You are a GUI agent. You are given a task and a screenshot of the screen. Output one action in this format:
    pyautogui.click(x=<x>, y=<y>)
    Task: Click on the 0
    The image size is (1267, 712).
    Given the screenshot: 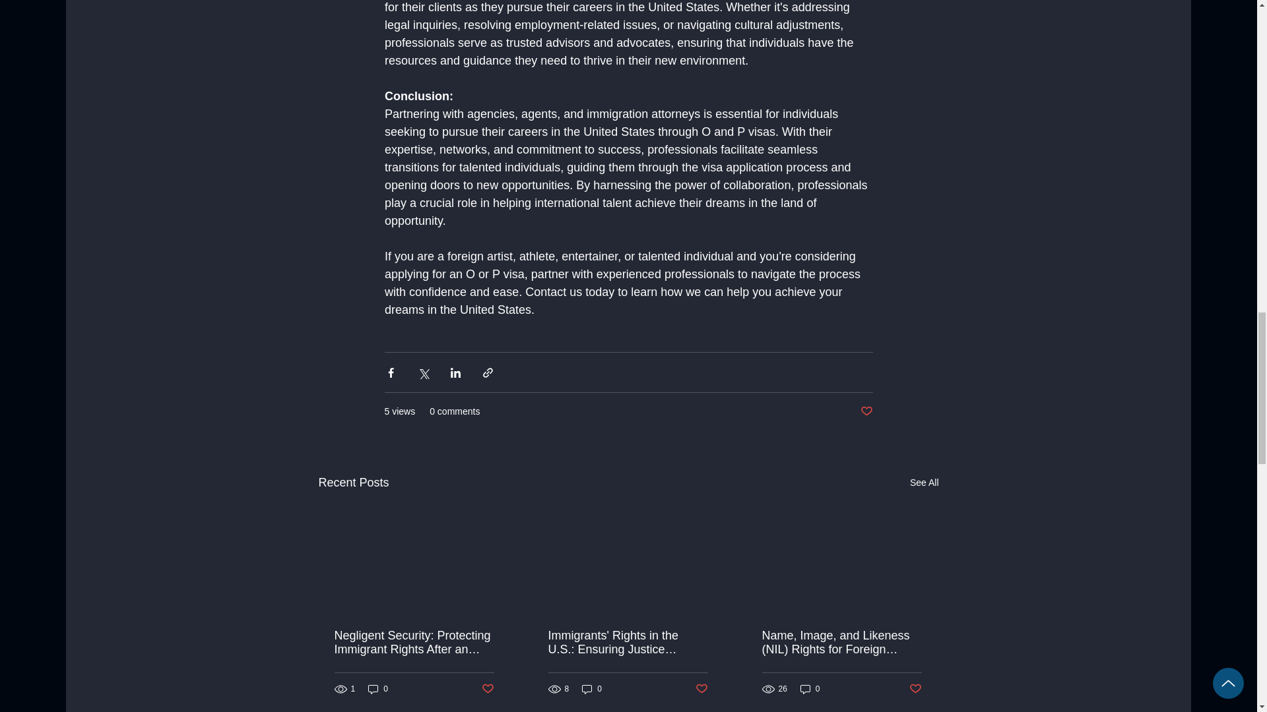 What is the action you would take?
    pyautogui.click(x=810, y=689)
    